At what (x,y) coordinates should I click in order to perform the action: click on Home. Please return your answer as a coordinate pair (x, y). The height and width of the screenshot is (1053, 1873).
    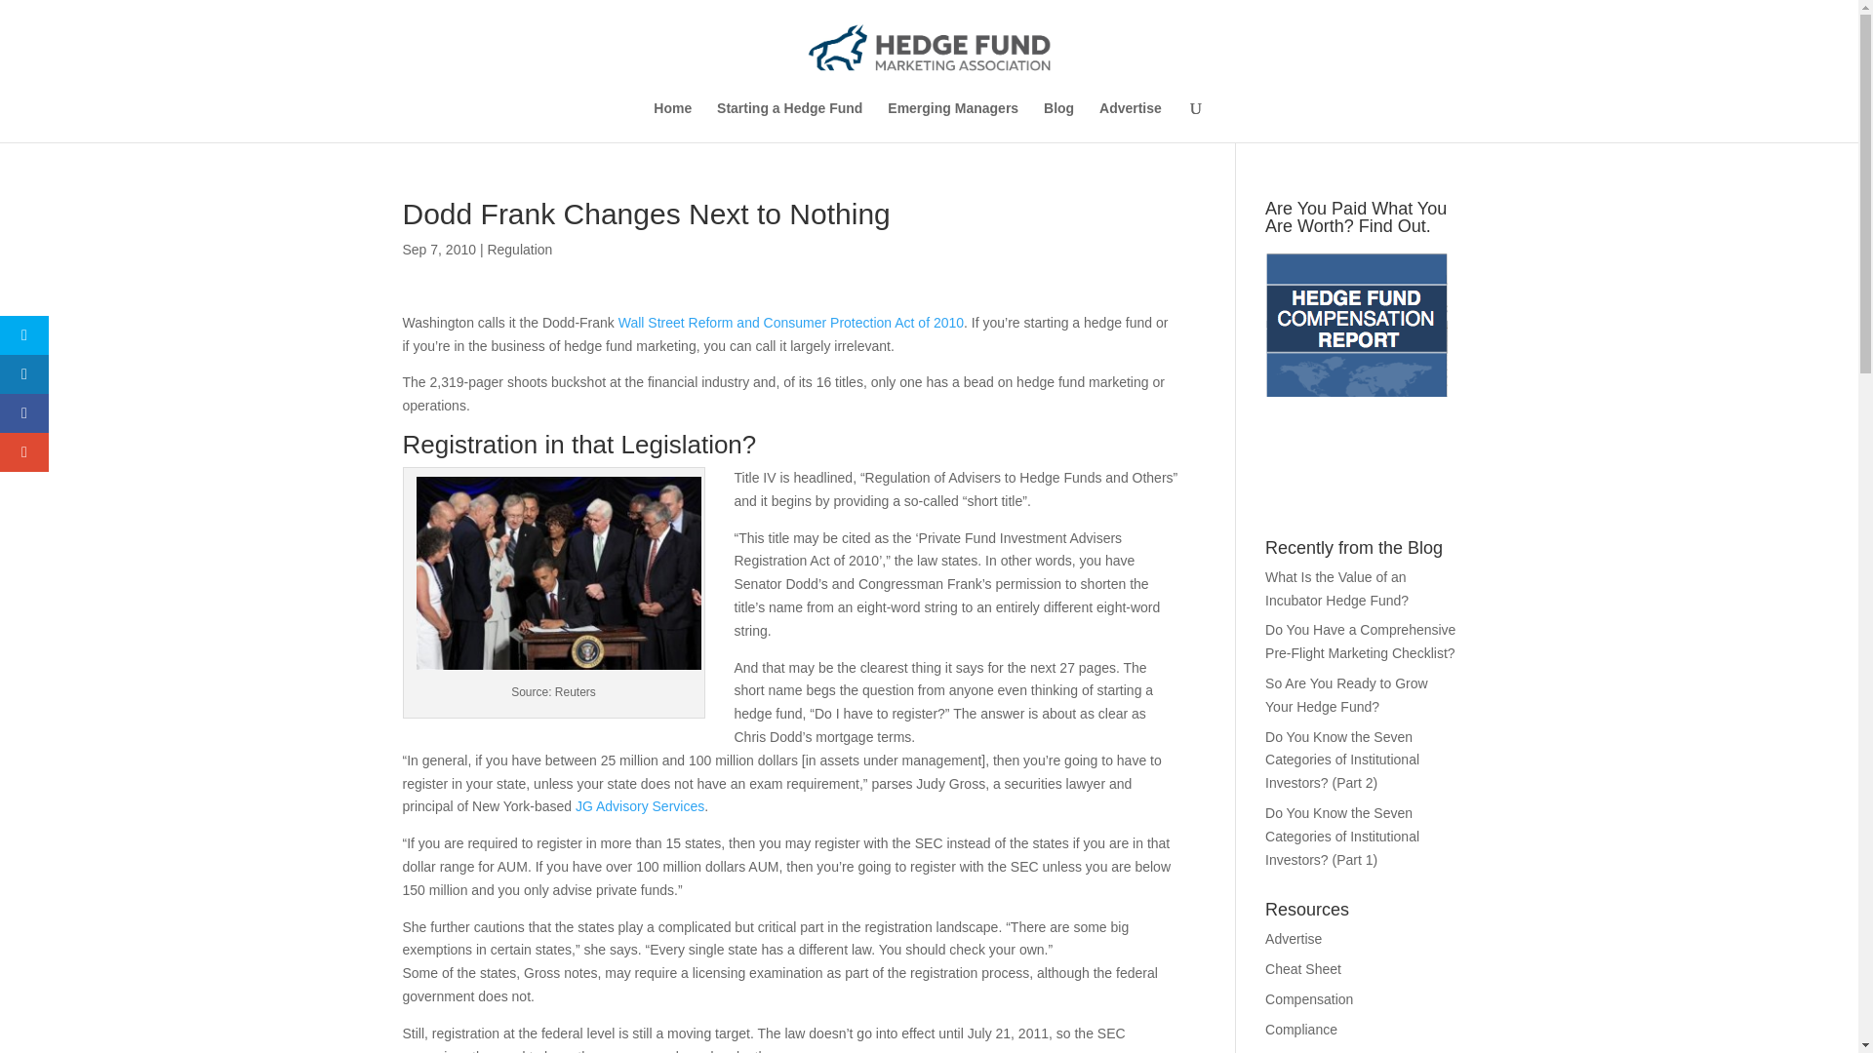
    Looking at the image, I should click on (672, 121).